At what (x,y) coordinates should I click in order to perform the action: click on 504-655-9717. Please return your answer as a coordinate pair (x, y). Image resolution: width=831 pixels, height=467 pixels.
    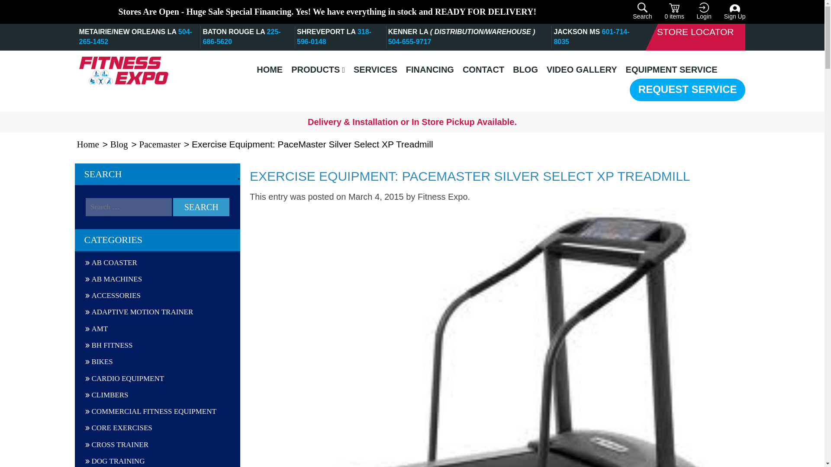
    Looking at the image, I should click on (409, 42).